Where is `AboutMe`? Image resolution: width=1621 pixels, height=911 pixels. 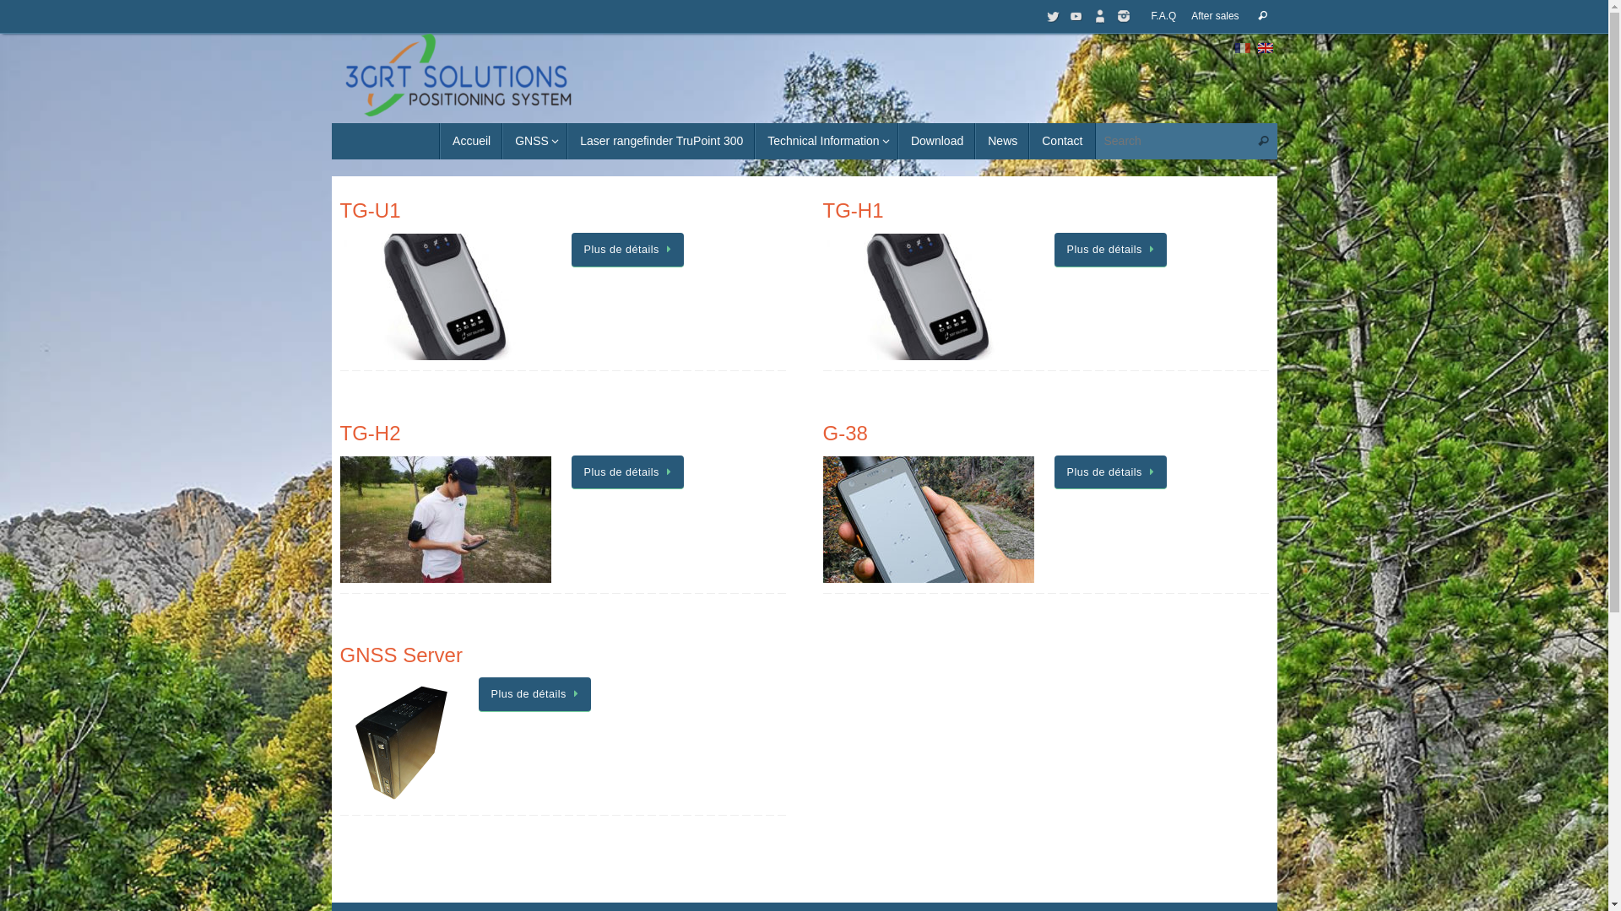
AboutMe is located at coordinates (1100, 16).